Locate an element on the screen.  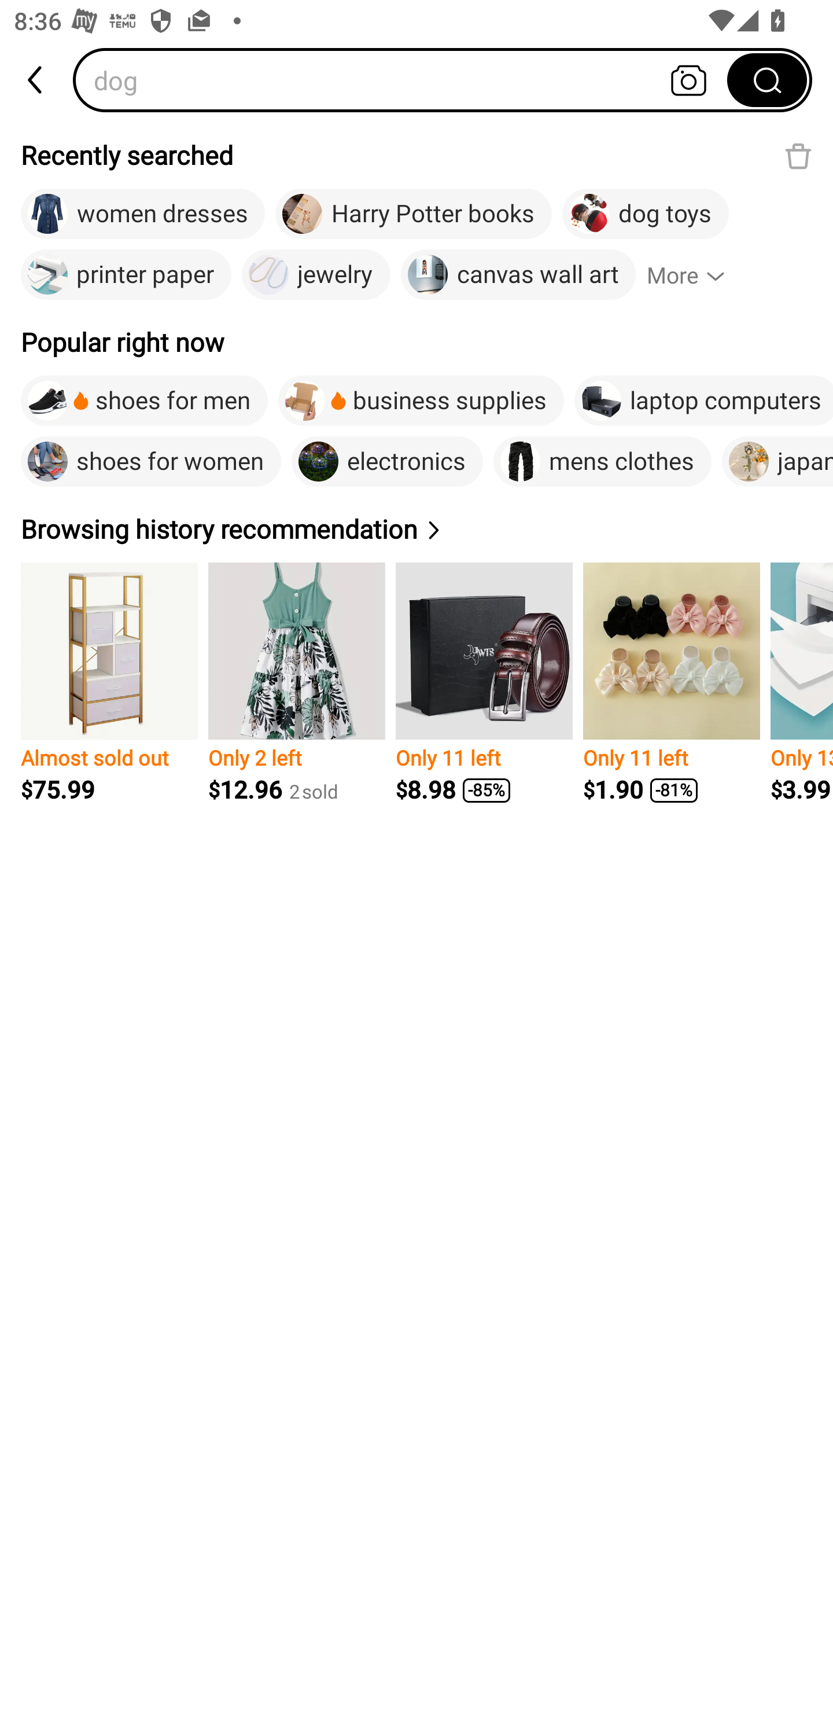
Browsing history recommendation is located at coordinates (233, 529).